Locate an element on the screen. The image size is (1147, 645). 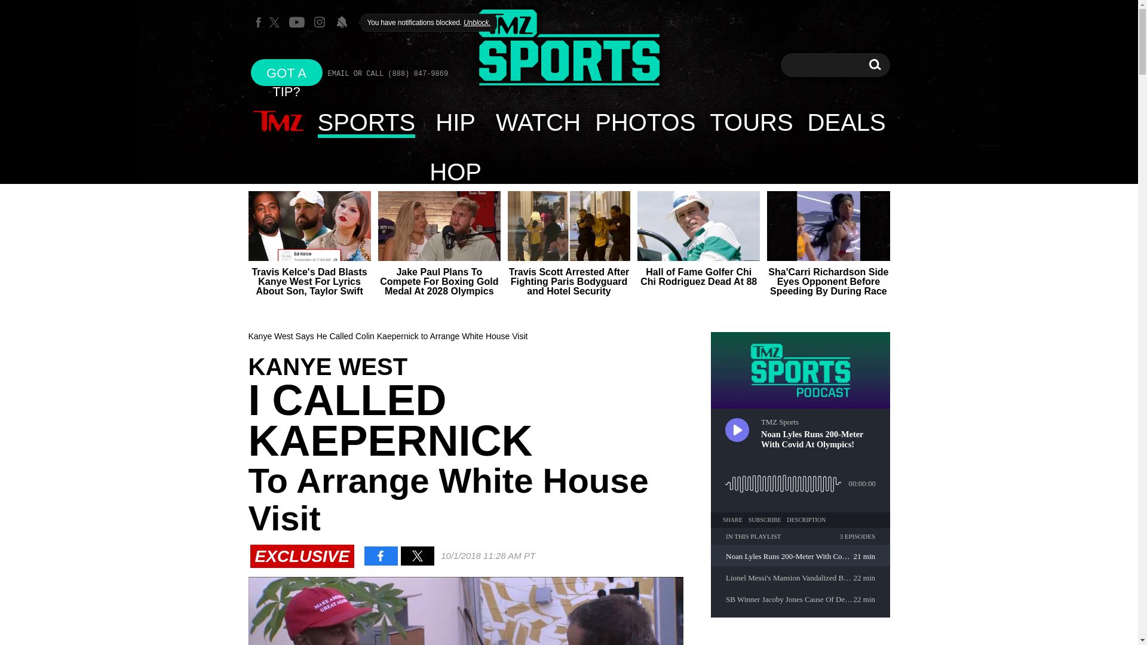
Search is located at coordinates (875, 64).